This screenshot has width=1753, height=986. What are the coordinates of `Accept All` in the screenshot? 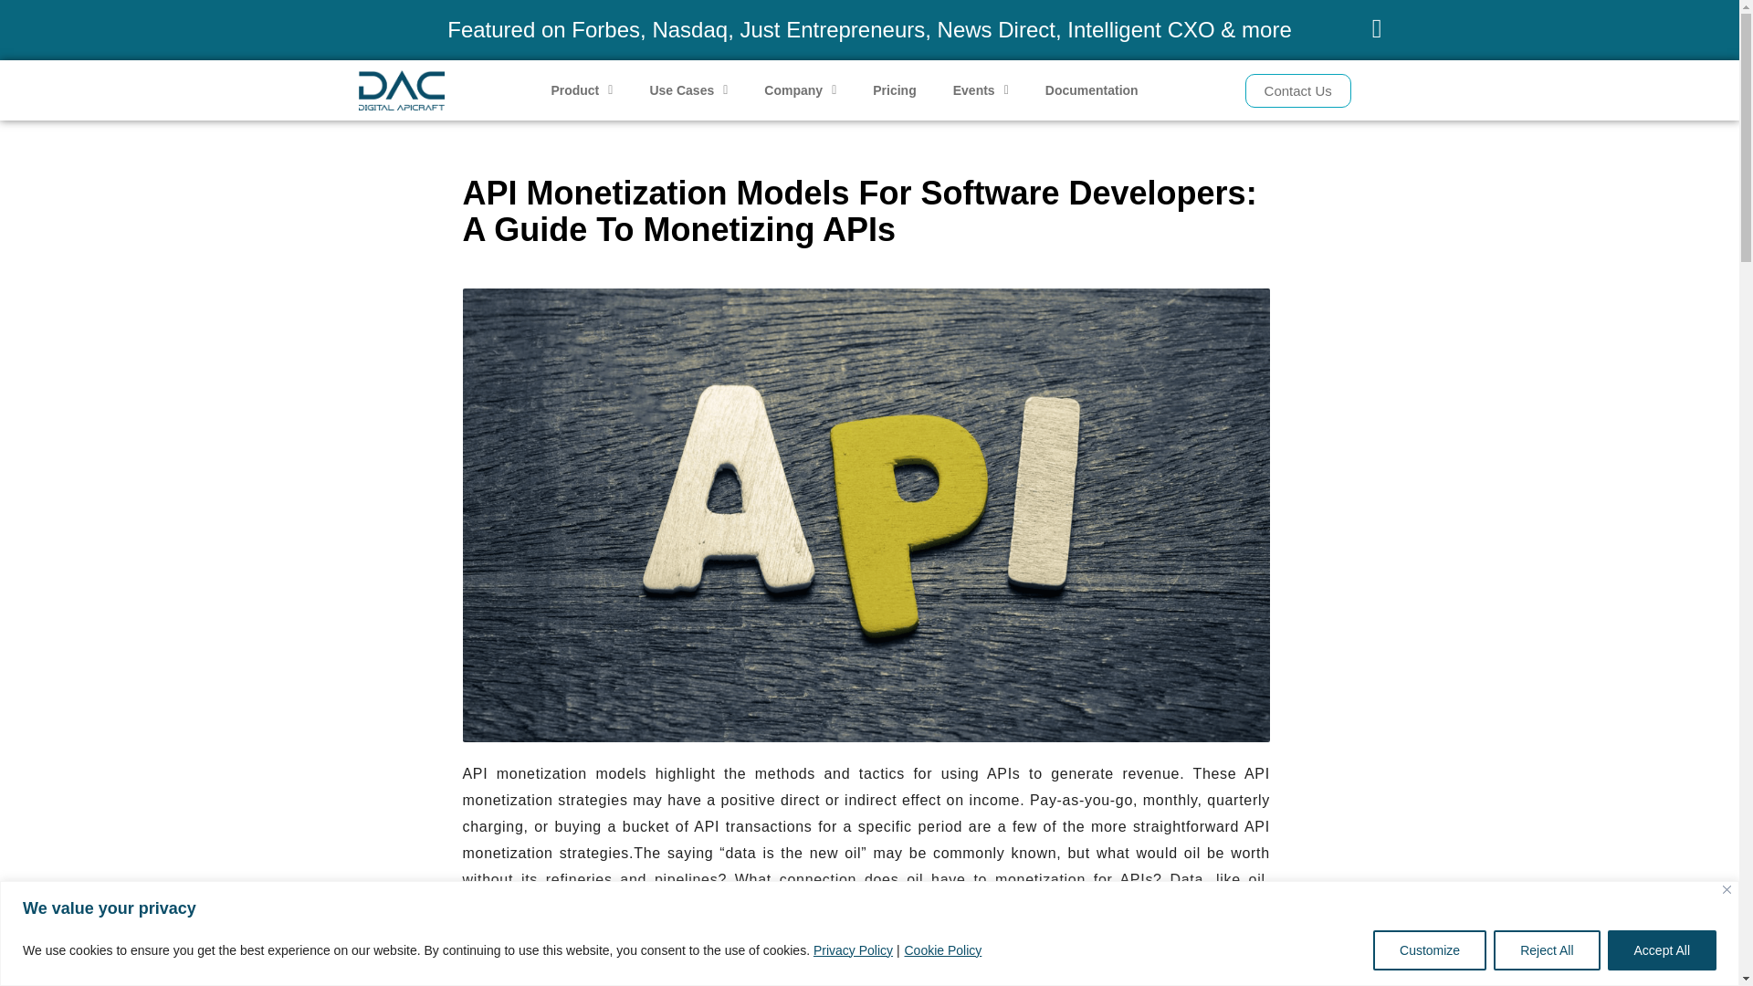 It's located at (1662, 949).